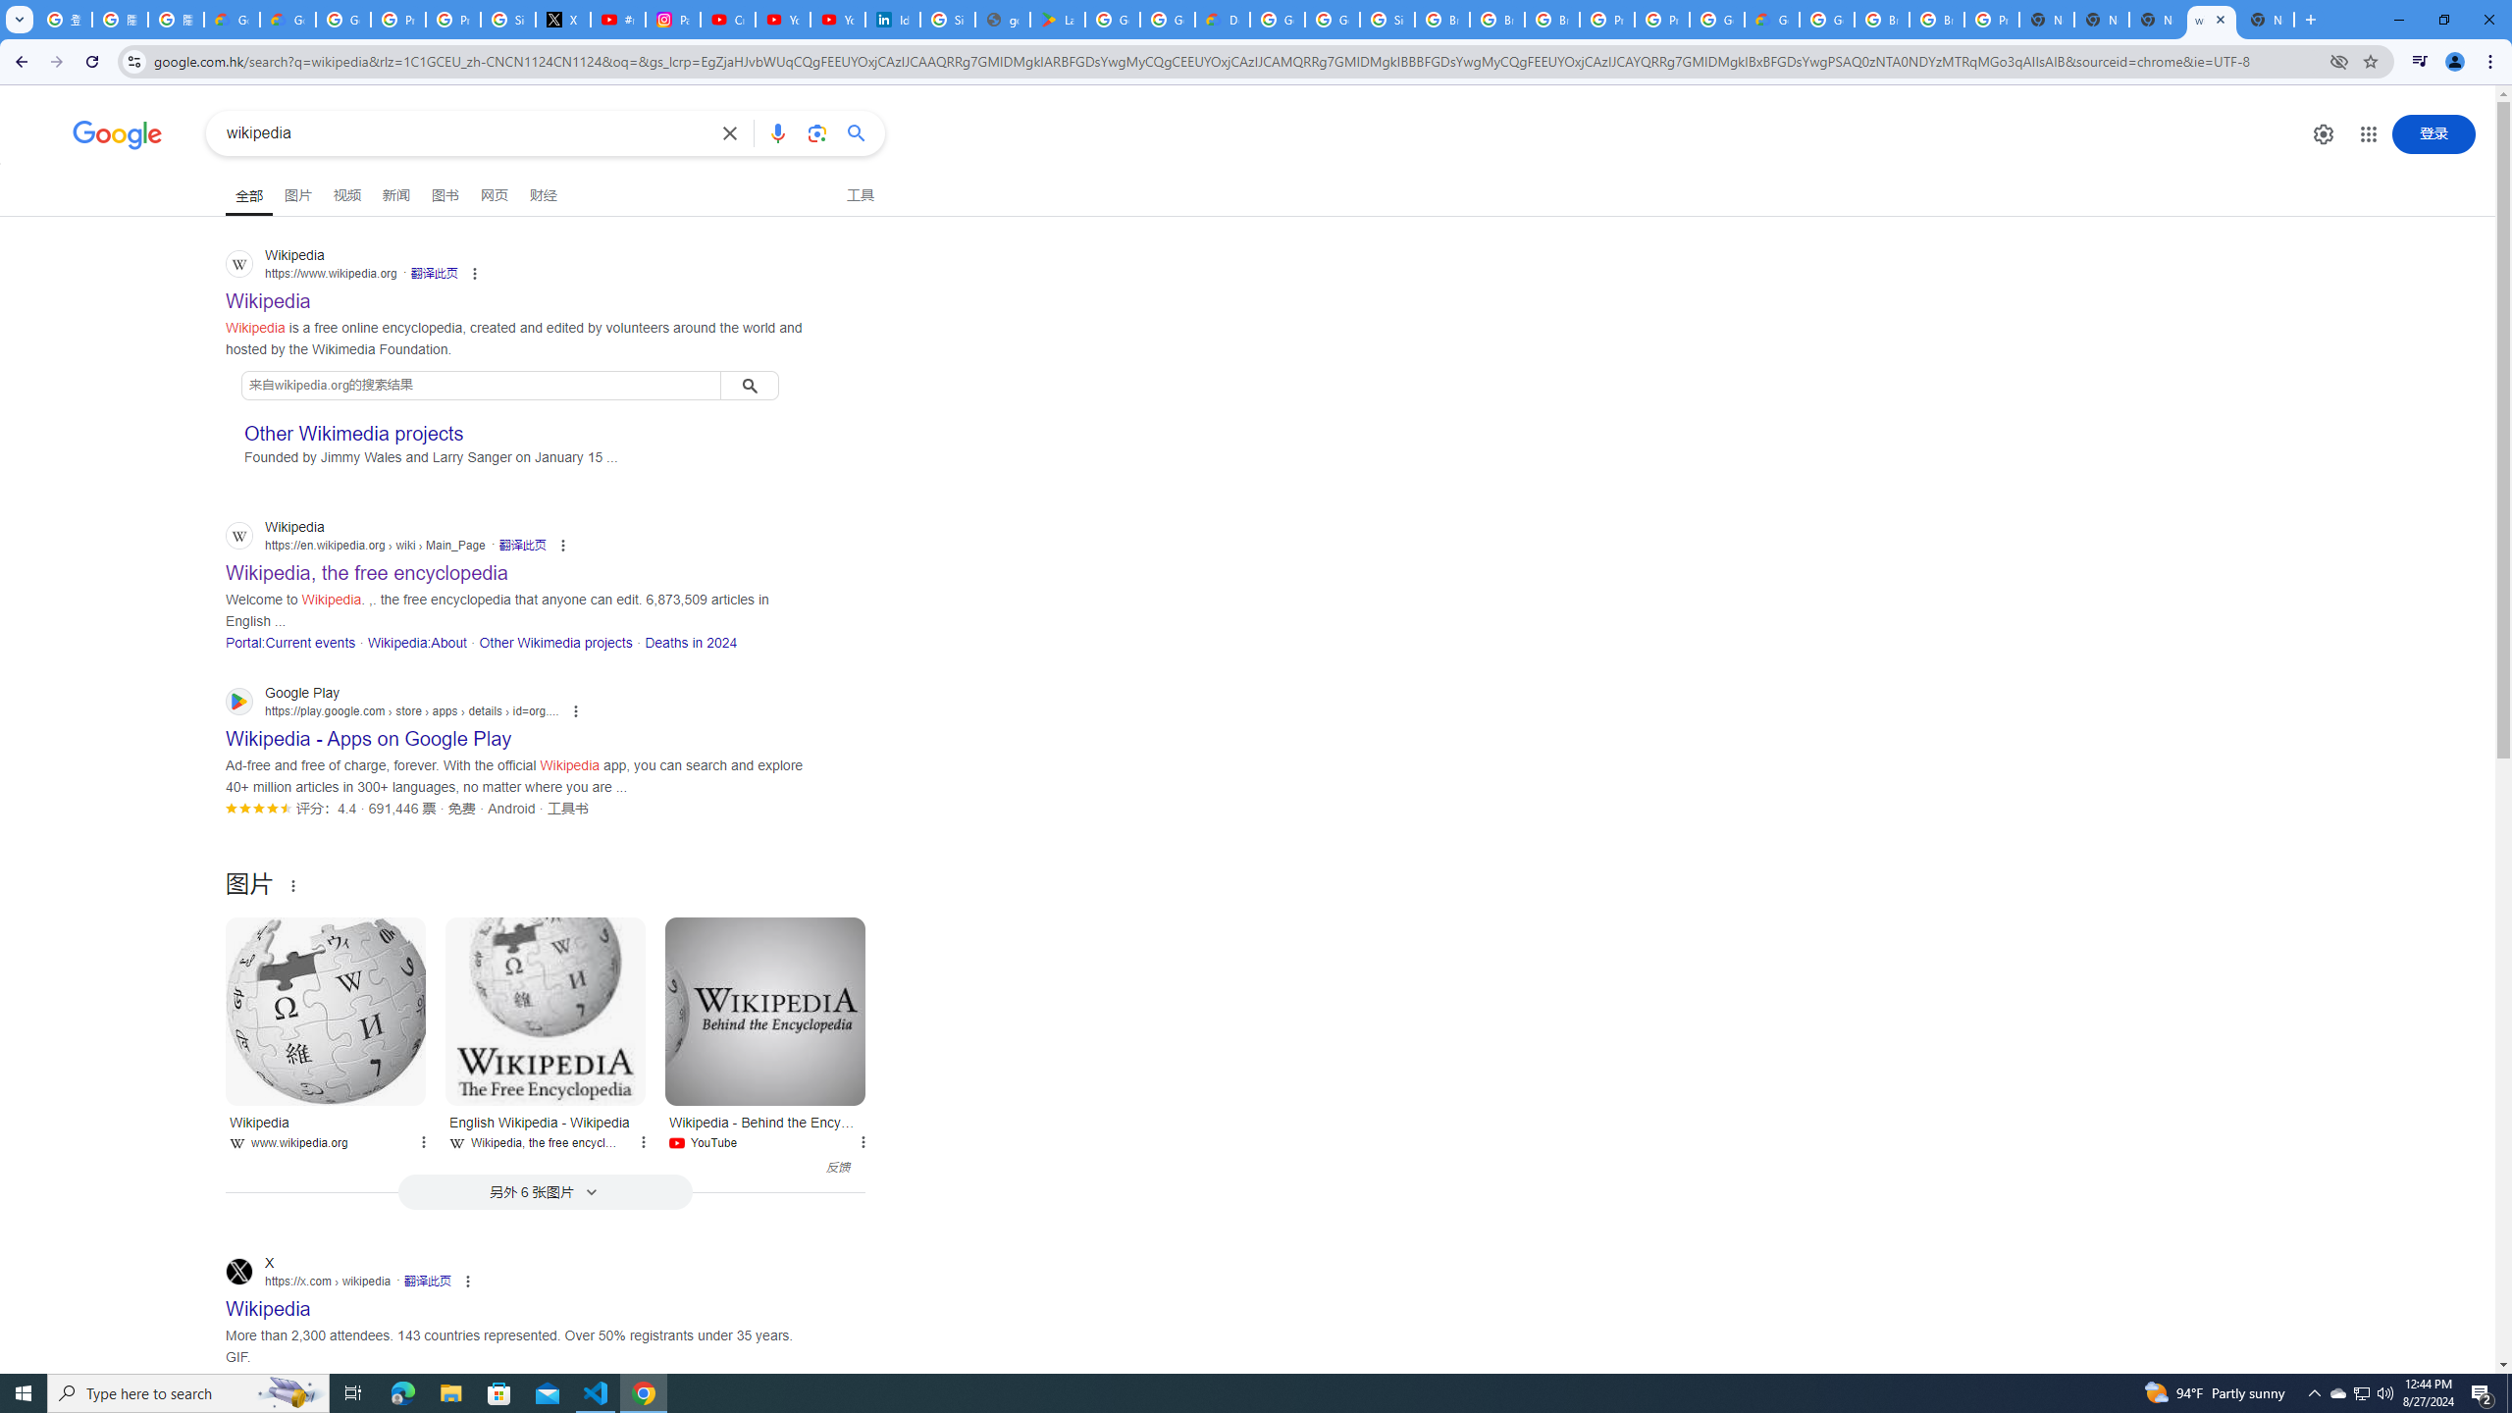  What do you see at coordinates (288, 20) in the screenshot?
I see `Google Cloud Privacy Notice` at bounding box center [288, 20].